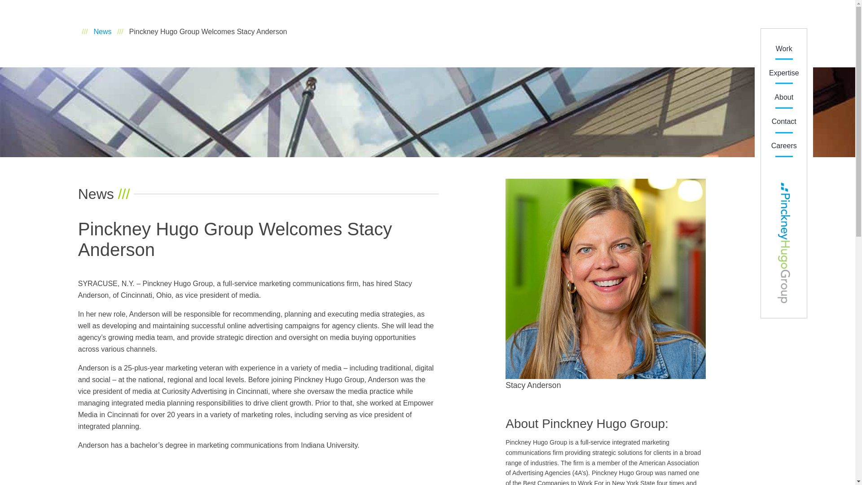 Image resolution: width=862 pixels, height=485 pixels. What do you see at coordinates (784, 48) in the screenshot?
I see `Work` at bounding box center [784, 48].